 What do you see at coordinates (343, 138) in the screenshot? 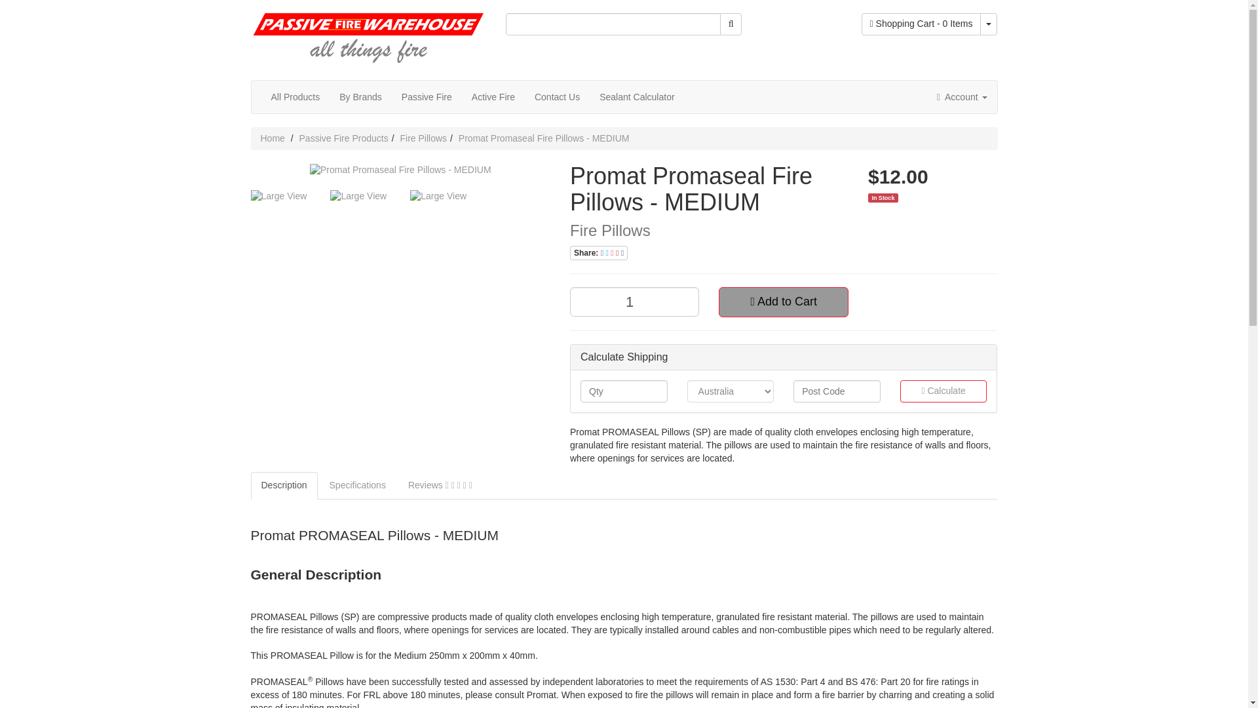
I see `Passive Fire Products` at bounding box center [343, 138].